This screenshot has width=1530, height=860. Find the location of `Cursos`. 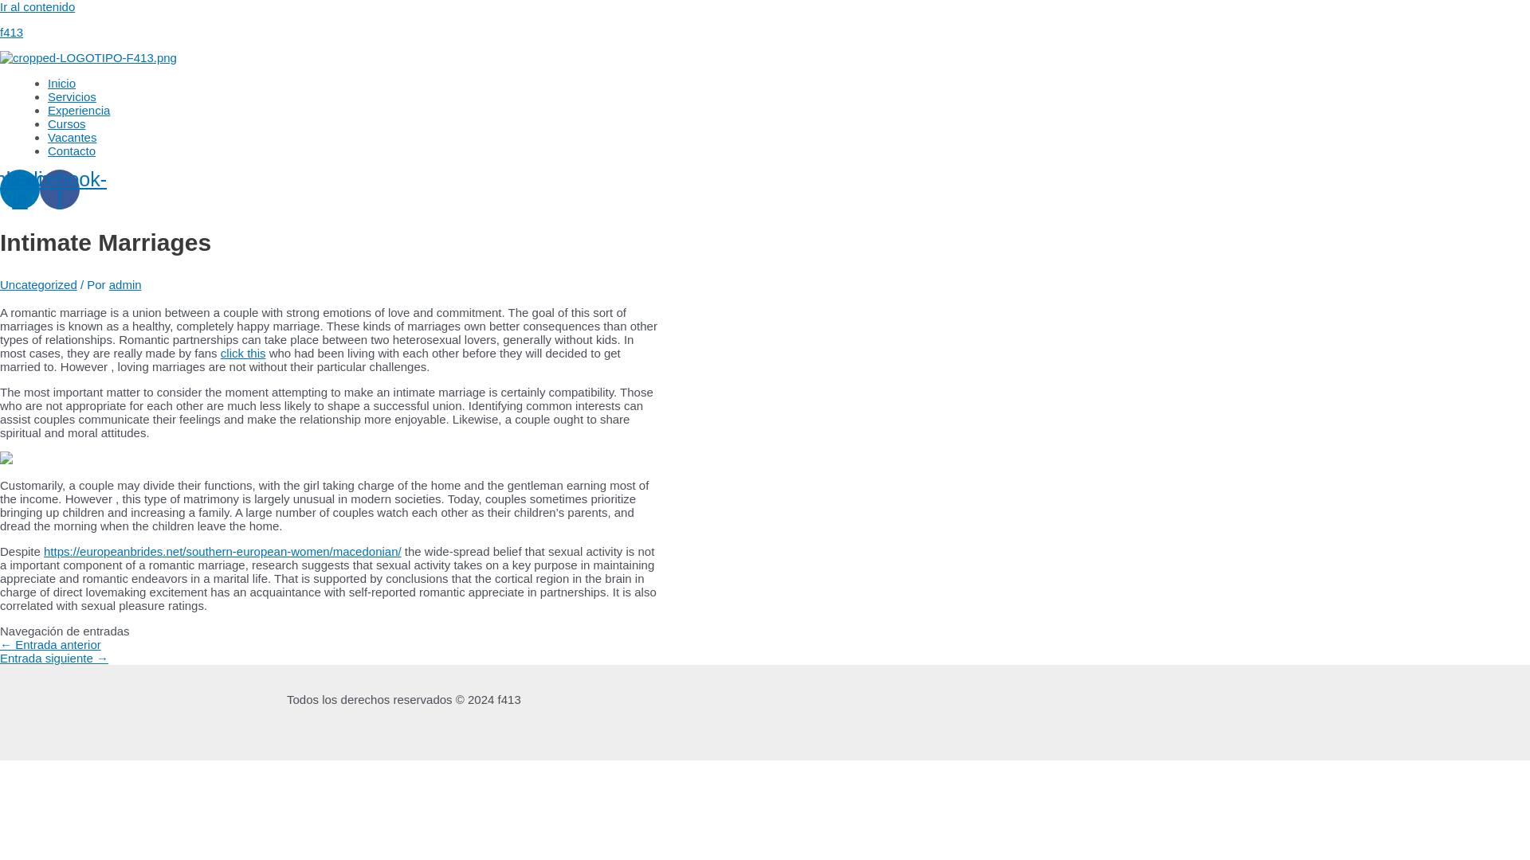

Cursos is located at coordinates (66, 123).